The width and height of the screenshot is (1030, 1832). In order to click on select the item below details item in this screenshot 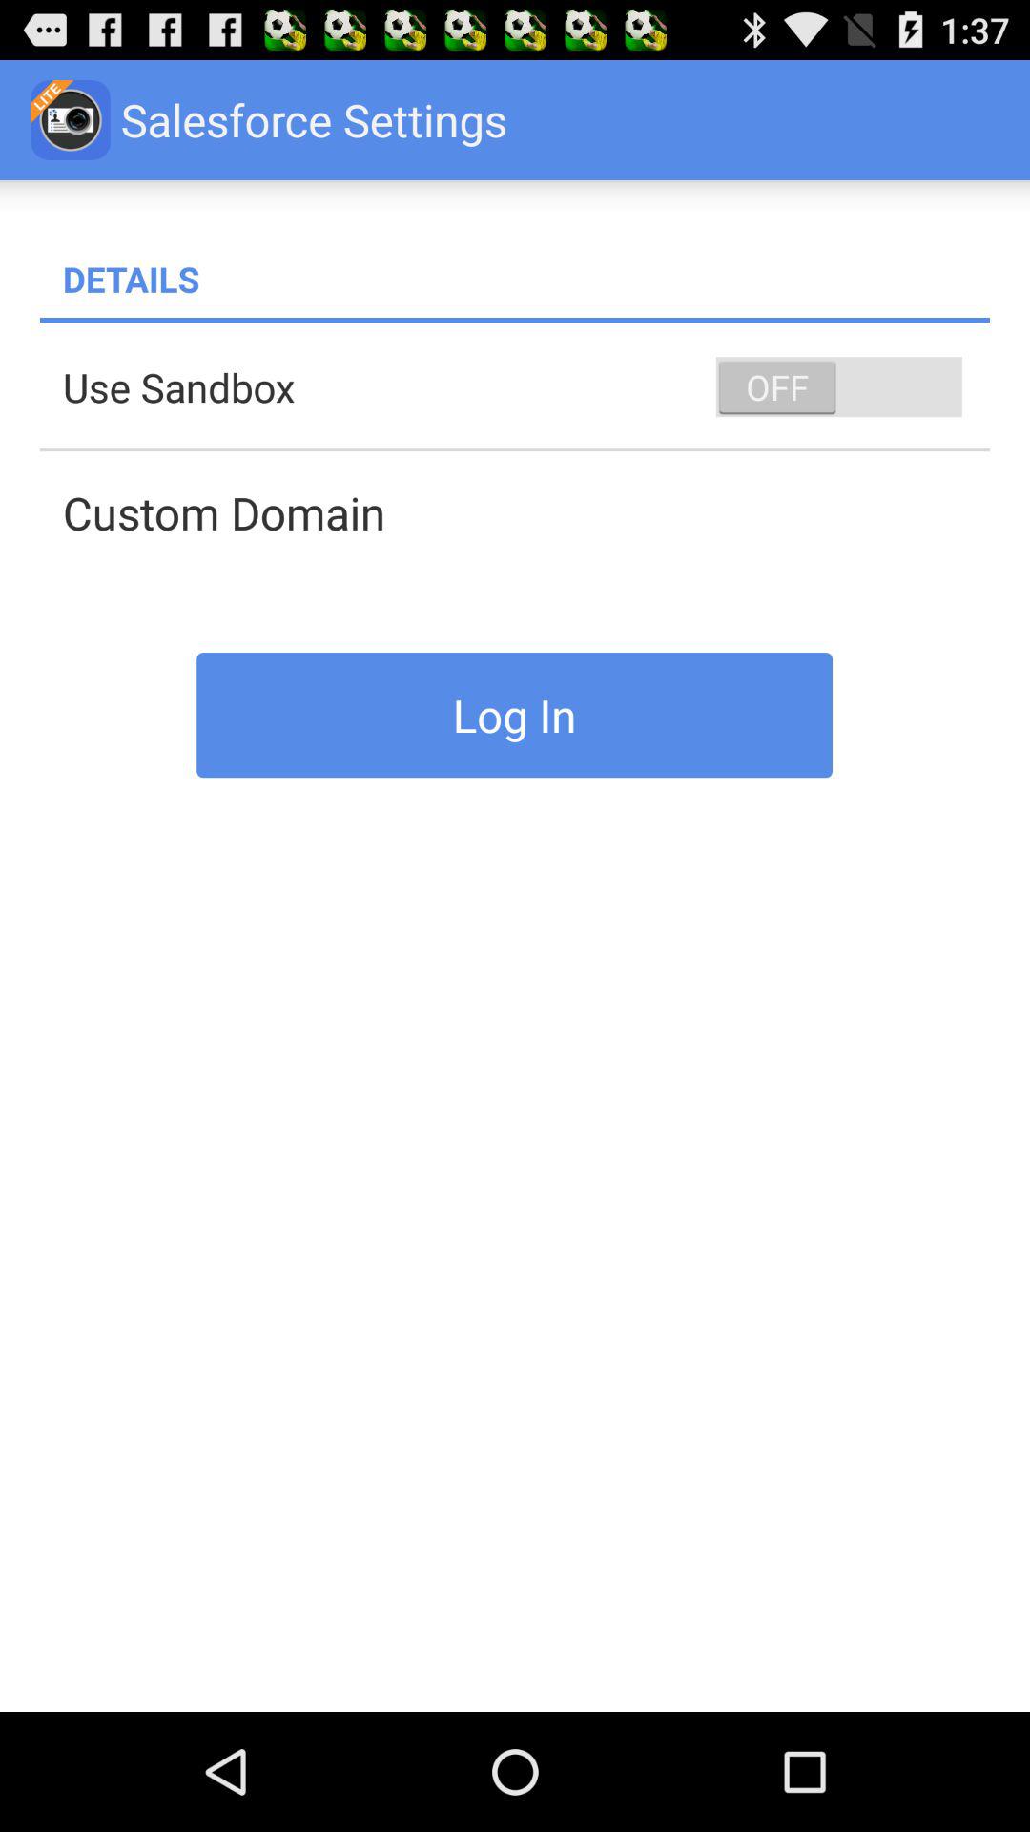, I will do `click(515, 321)`.